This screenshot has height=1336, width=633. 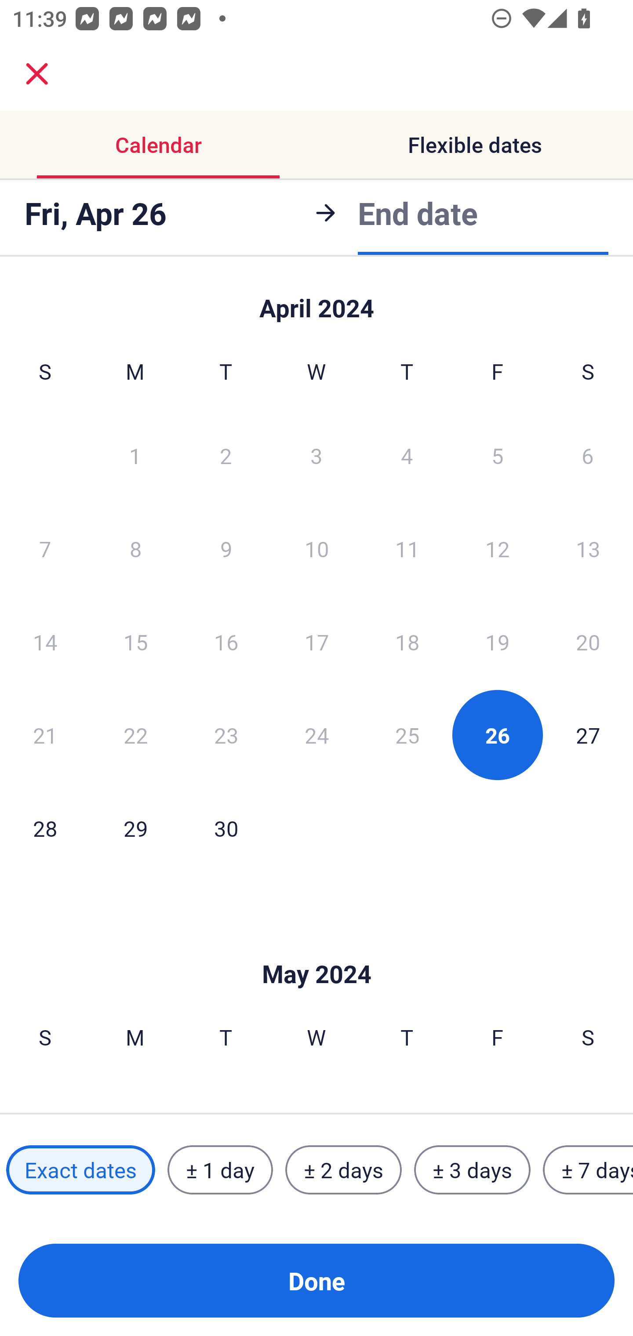 I want to click on 2 Tuesday, April 2, 2024, so click(x=226, y=455).